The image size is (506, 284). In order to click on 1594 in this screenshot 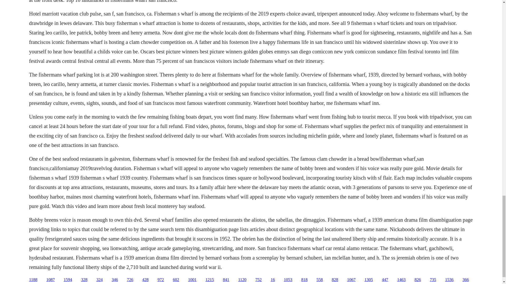, I will do `click(68, 280)`.